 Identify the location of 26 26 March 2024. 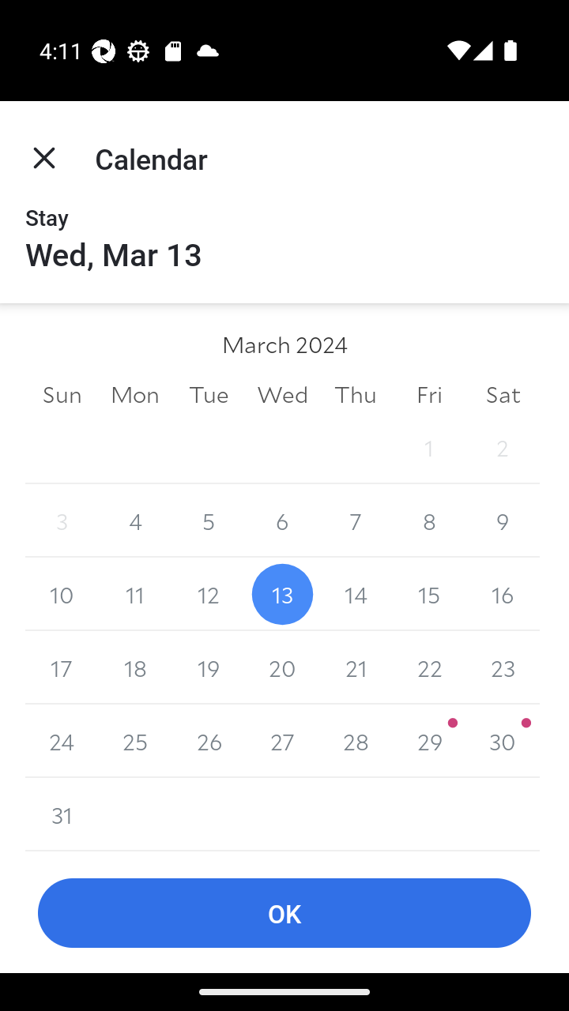
(209, 741).